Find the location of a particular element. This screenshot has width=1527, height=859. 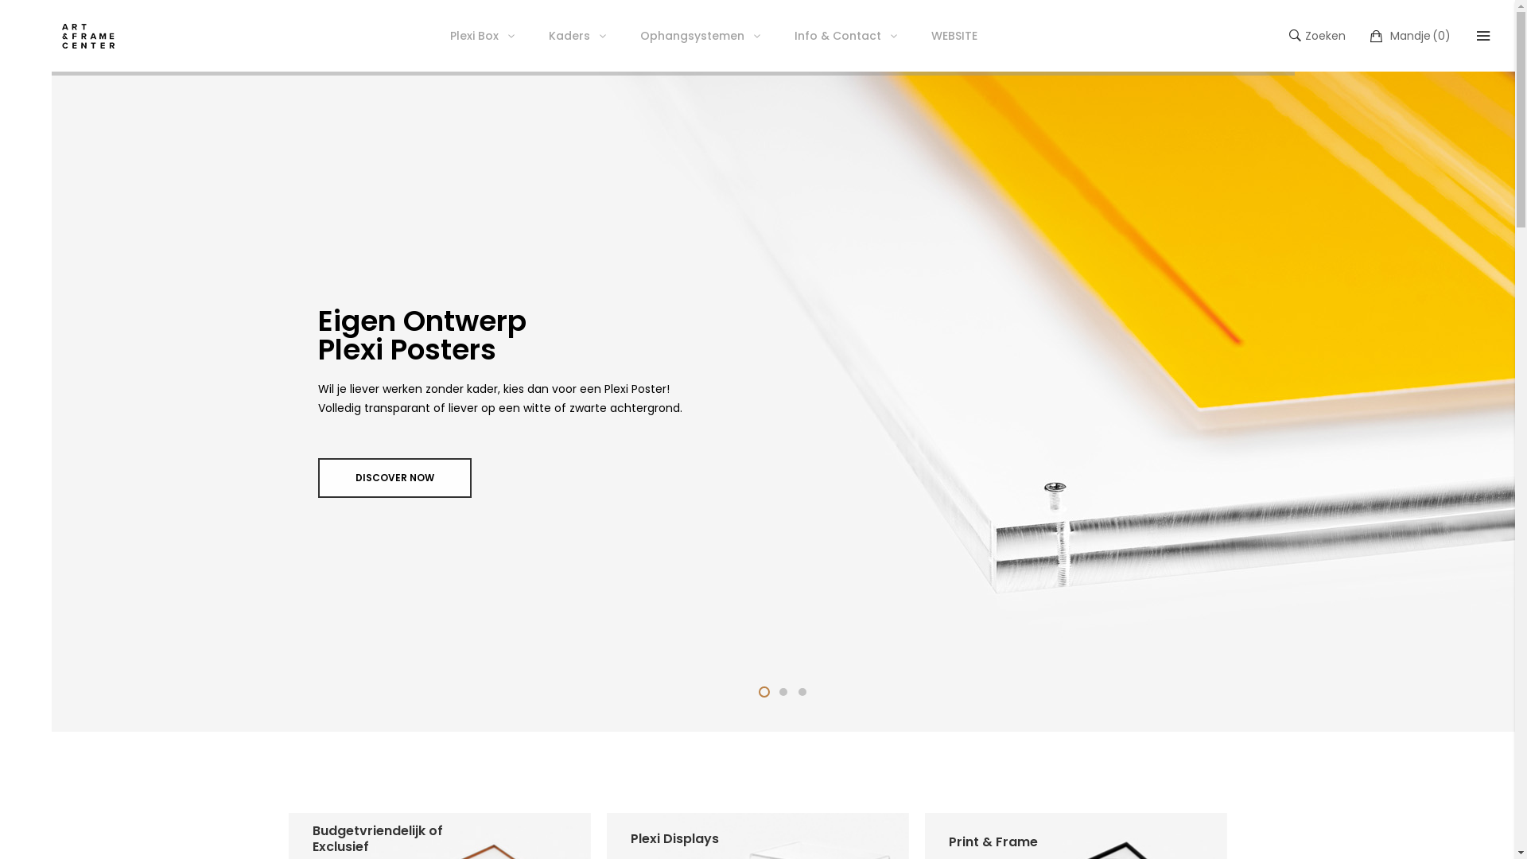

DISCOVER NOW is located at coordinates (394, 478).